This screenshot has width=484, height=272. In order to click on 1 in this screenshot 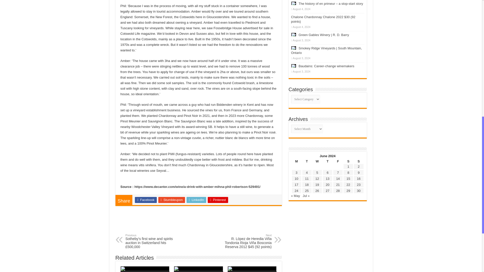, I will do `click(348, 166)`.